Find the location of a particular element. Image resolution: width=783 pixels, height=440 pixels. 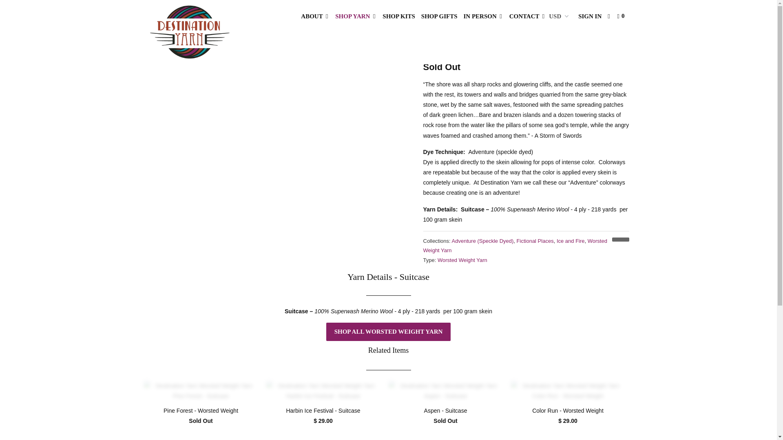

Next is located at coordinates (621, 19).